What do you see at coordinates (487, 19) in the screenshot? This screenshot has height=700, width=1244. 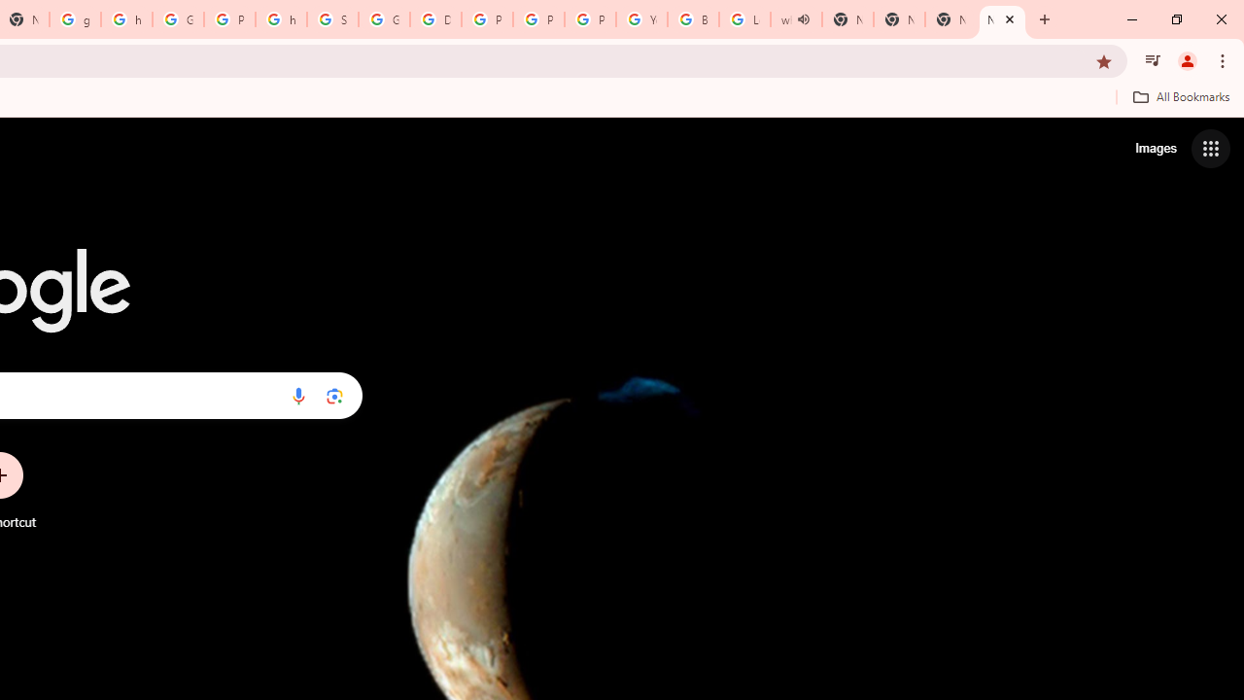 I see `Privacy Help Center - Policies Help` at bounding box center [487, 19].